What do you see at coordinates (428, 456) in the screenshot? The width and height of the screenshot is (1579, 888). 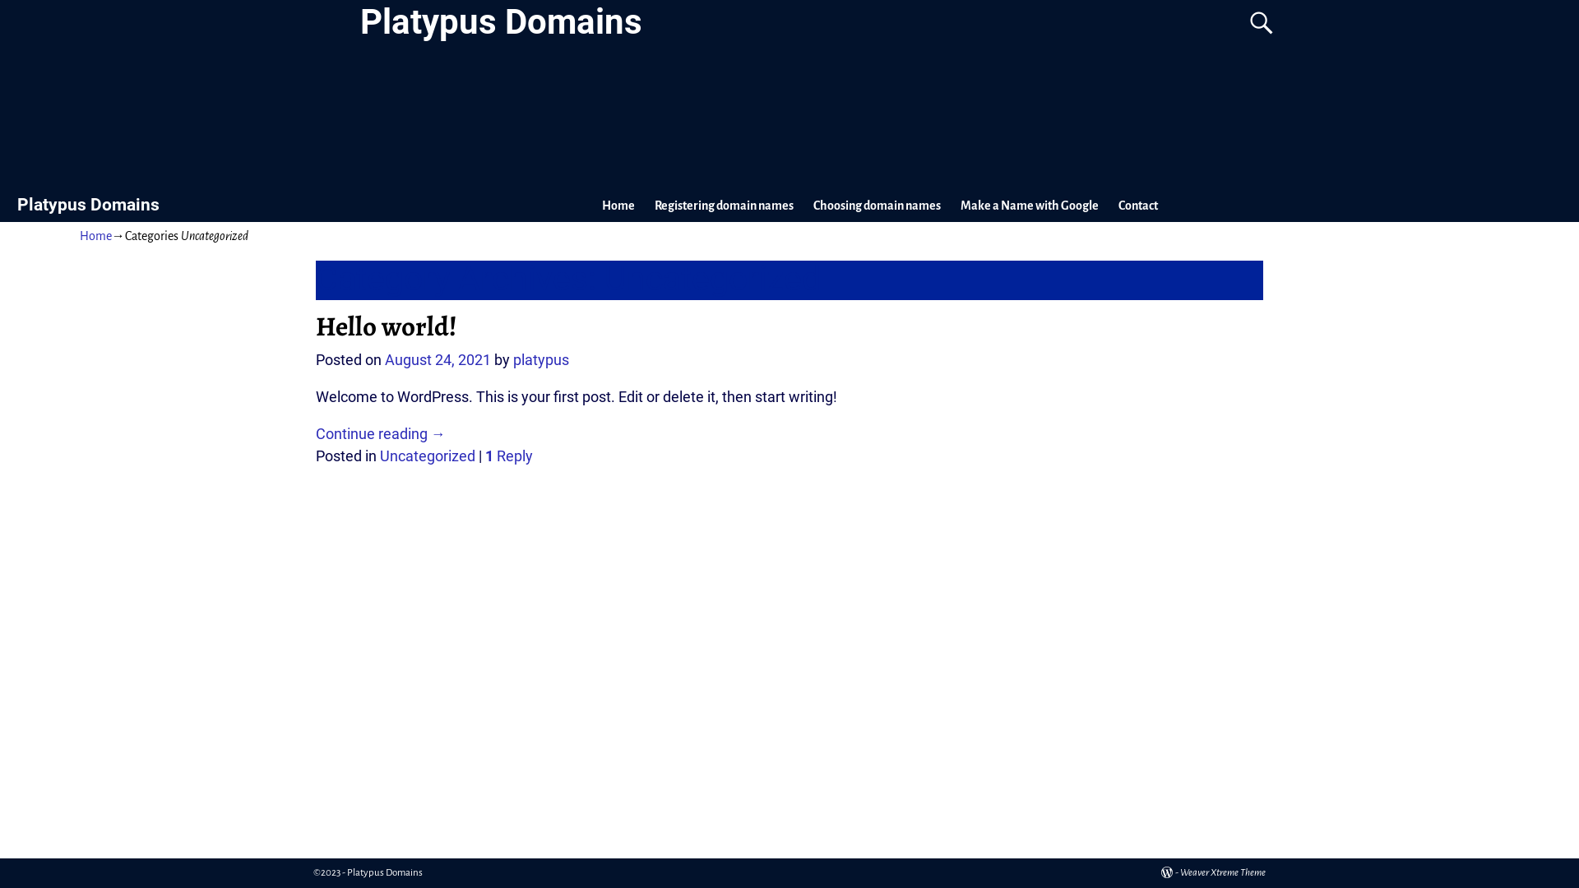 I see `Uncategorized` at bounding box center [428, 456].